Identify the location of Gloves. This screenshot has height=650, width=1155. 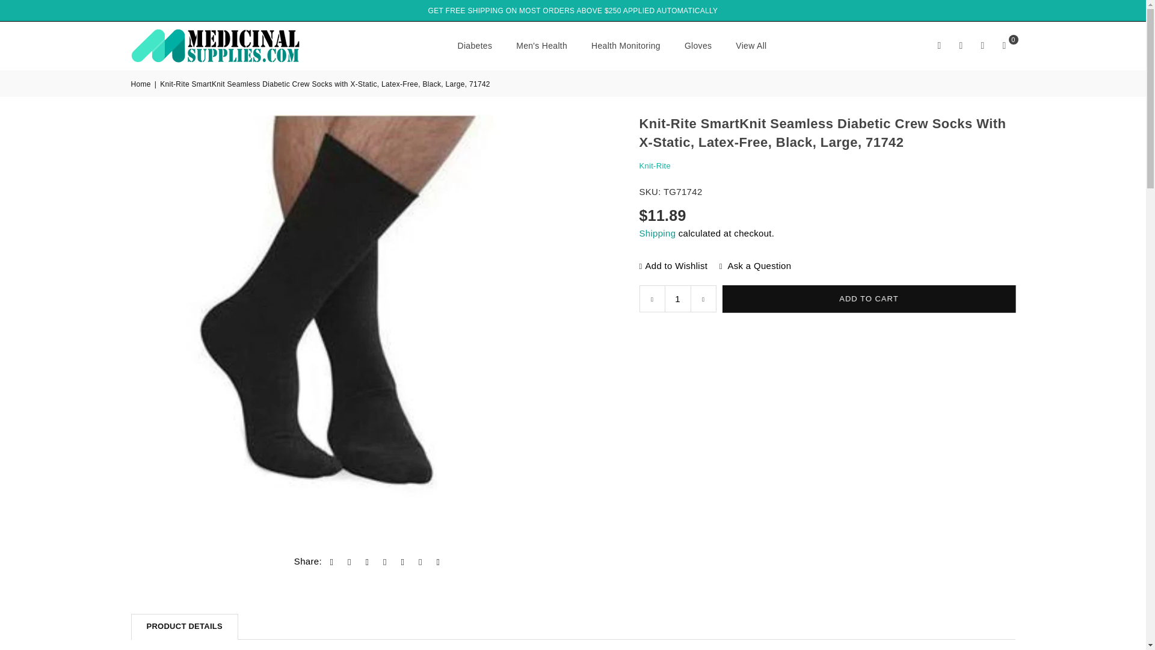
(698, 45).